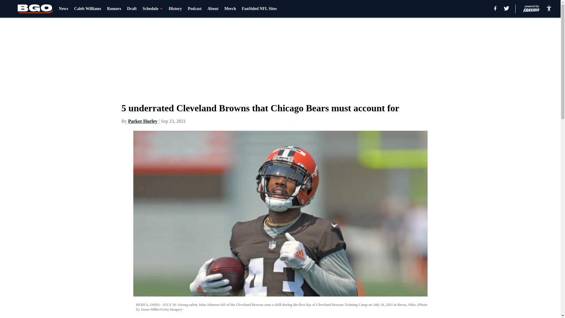 The image size is (565, 318). Describe the element at coordinates (143, 121) in the screenshot. I see `Parker Hurley` at that location.